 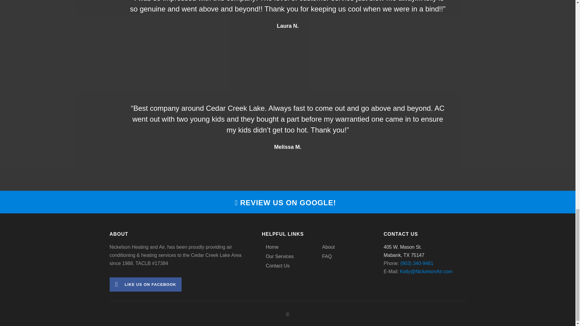 I want to click on LIKE US ON FACEBOOK, so click(x=145, y=284).